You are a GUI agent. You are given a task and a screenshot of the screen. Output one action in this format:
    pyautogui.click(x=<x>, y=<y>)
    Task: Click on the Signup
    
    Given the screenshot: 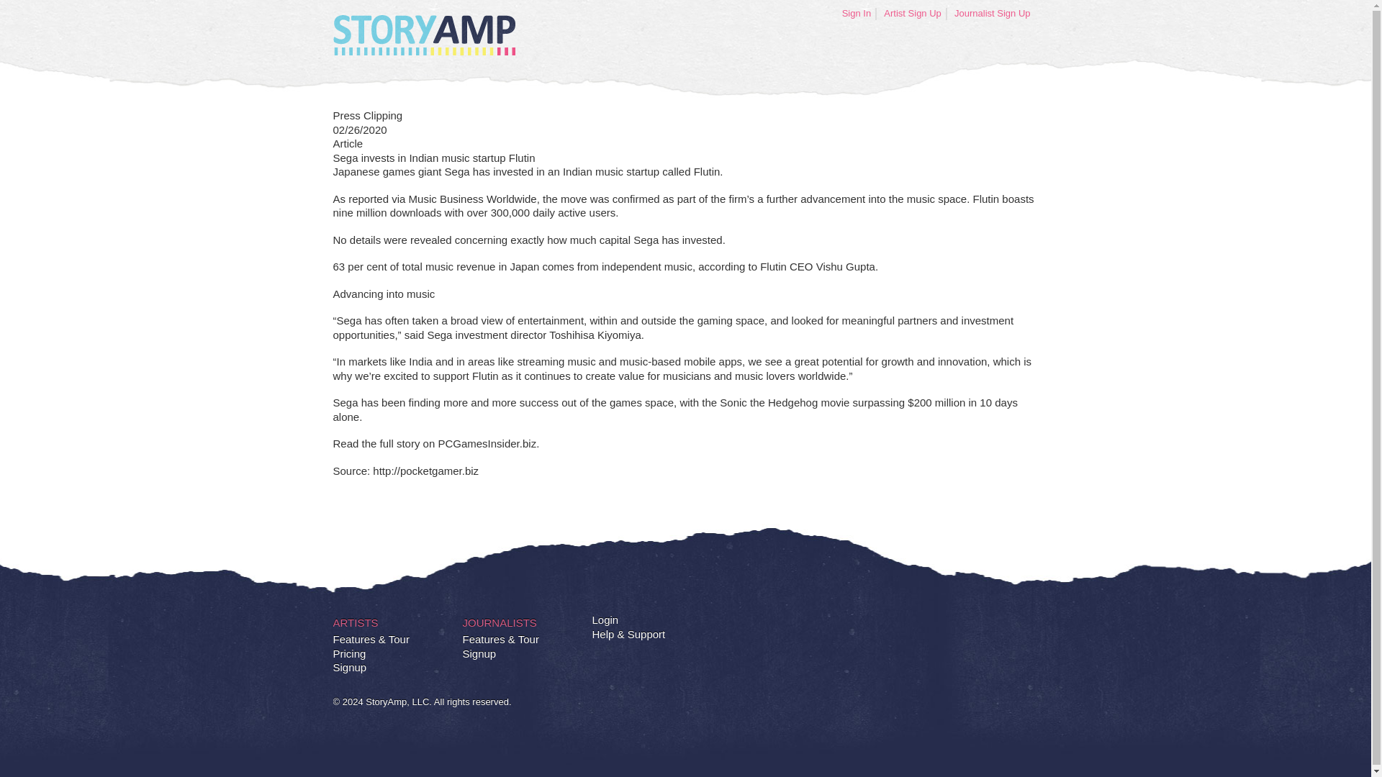 What is the action you would take?
    pyautogui.click(x=349, y=668)
    